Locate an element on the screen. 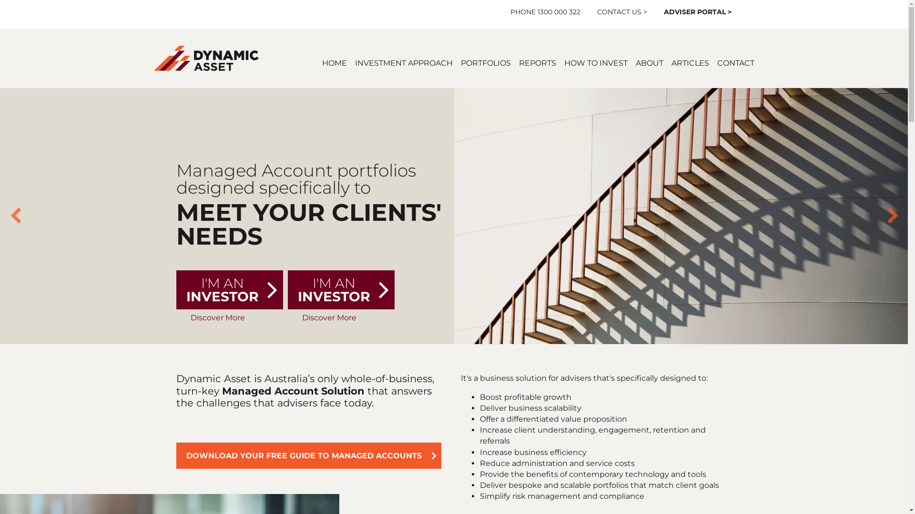 The width and height of the screenshot is (915, 514). REPORTS is located at coordinates (537, 63).